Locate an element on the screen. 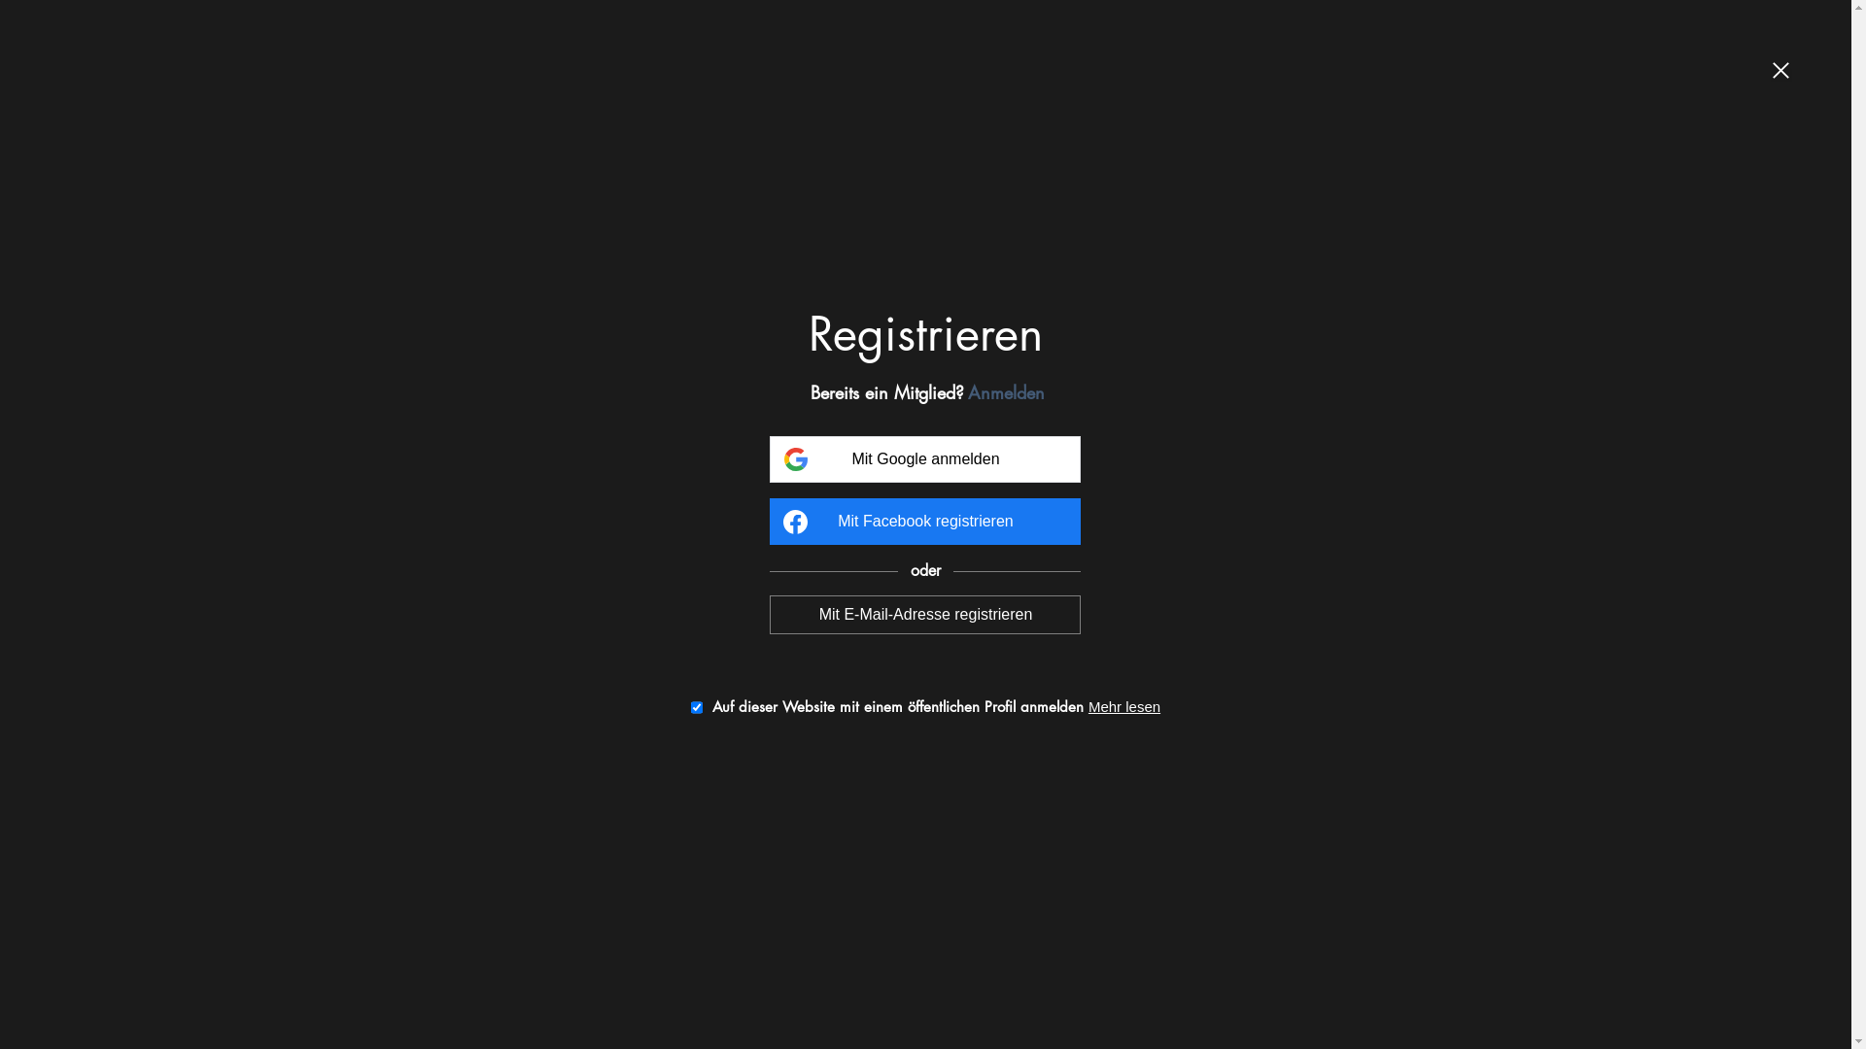  Anmelden is located at coordinates (1015, 392).